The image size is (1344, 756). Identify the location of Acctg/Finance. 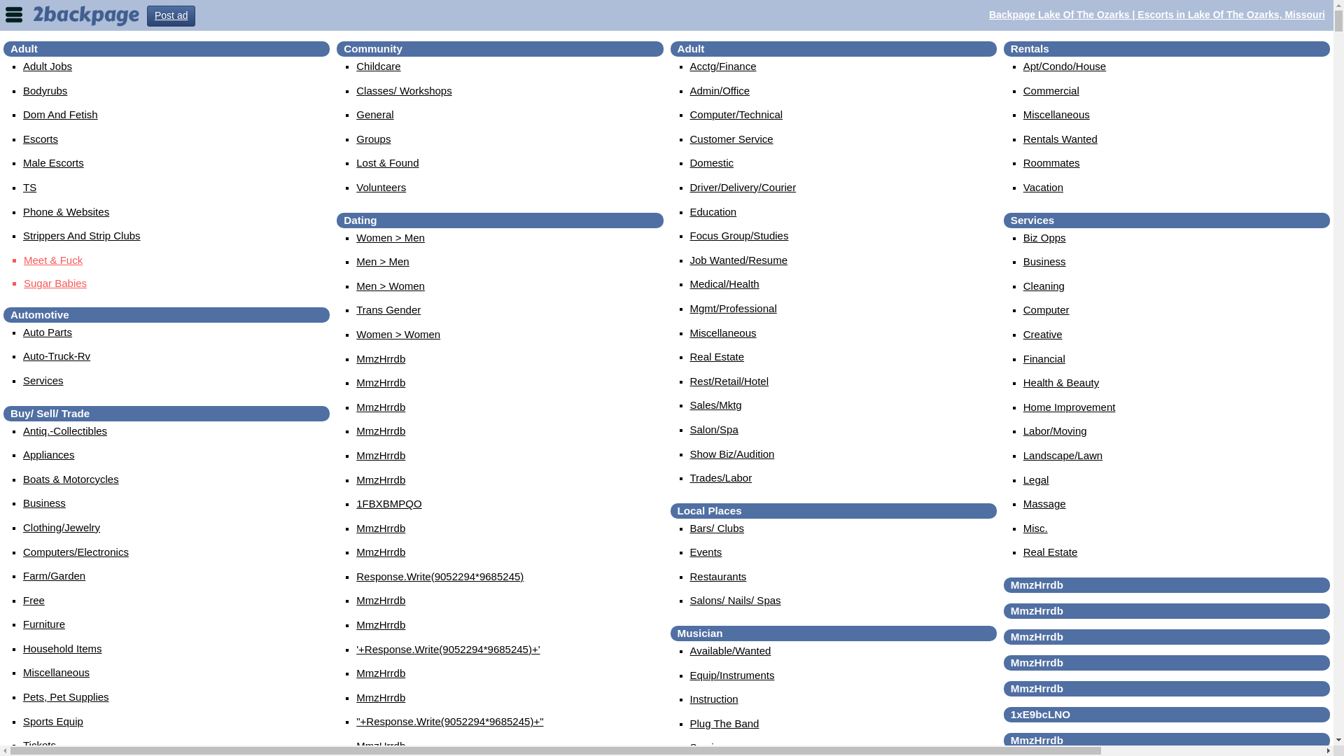
(724, 66).